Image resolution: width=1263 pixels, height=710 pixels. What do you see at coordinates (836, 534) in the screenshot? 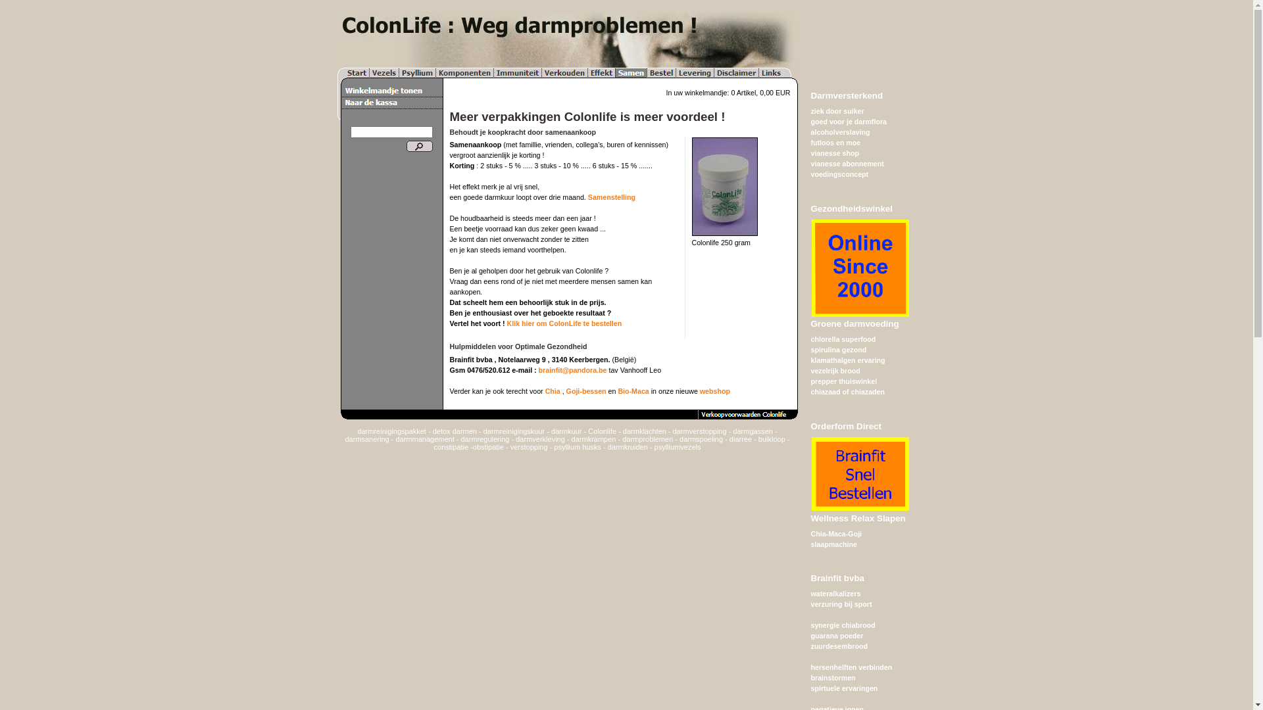
I see `Chia-Maca-Goji` at bounding box center [836, 534].